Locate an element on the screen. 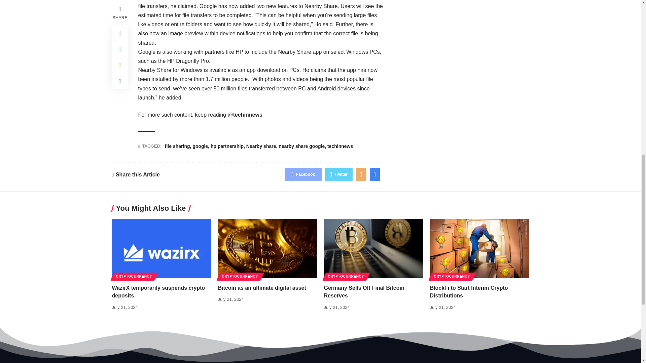 The image size is (646, 363). Twitter is located at coordinates (338, 174).